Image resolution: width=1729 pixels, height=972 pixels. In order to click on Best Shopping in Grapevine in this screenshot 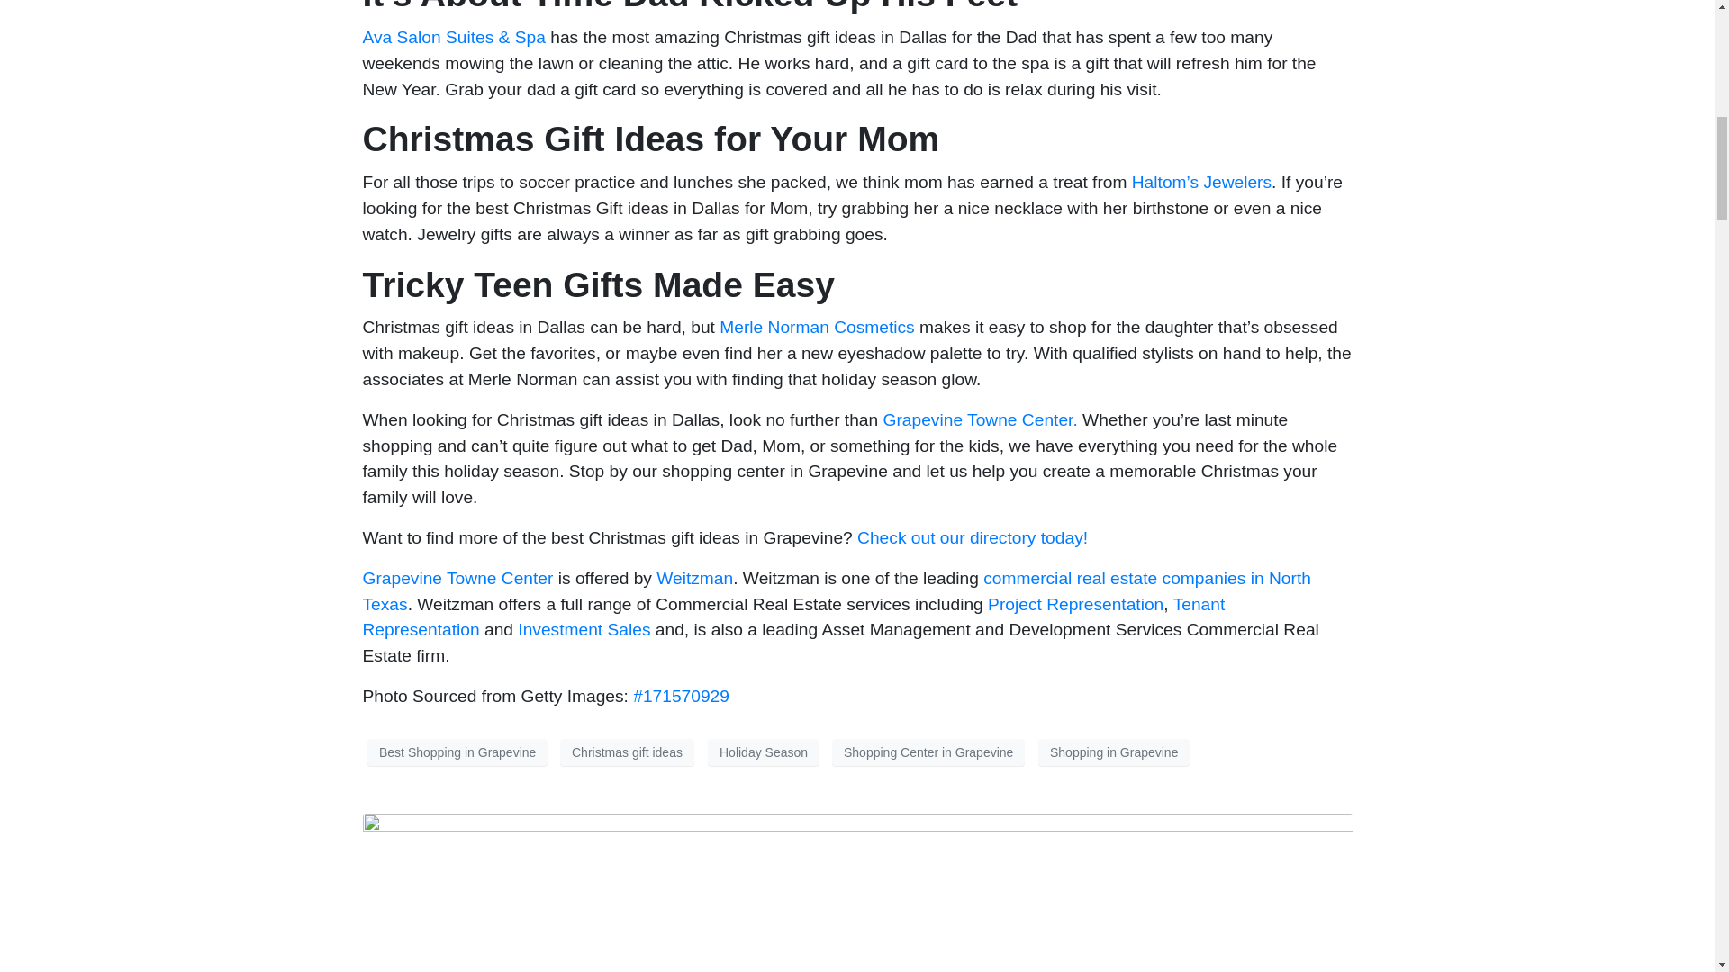, I will do `click(457, 752)`.